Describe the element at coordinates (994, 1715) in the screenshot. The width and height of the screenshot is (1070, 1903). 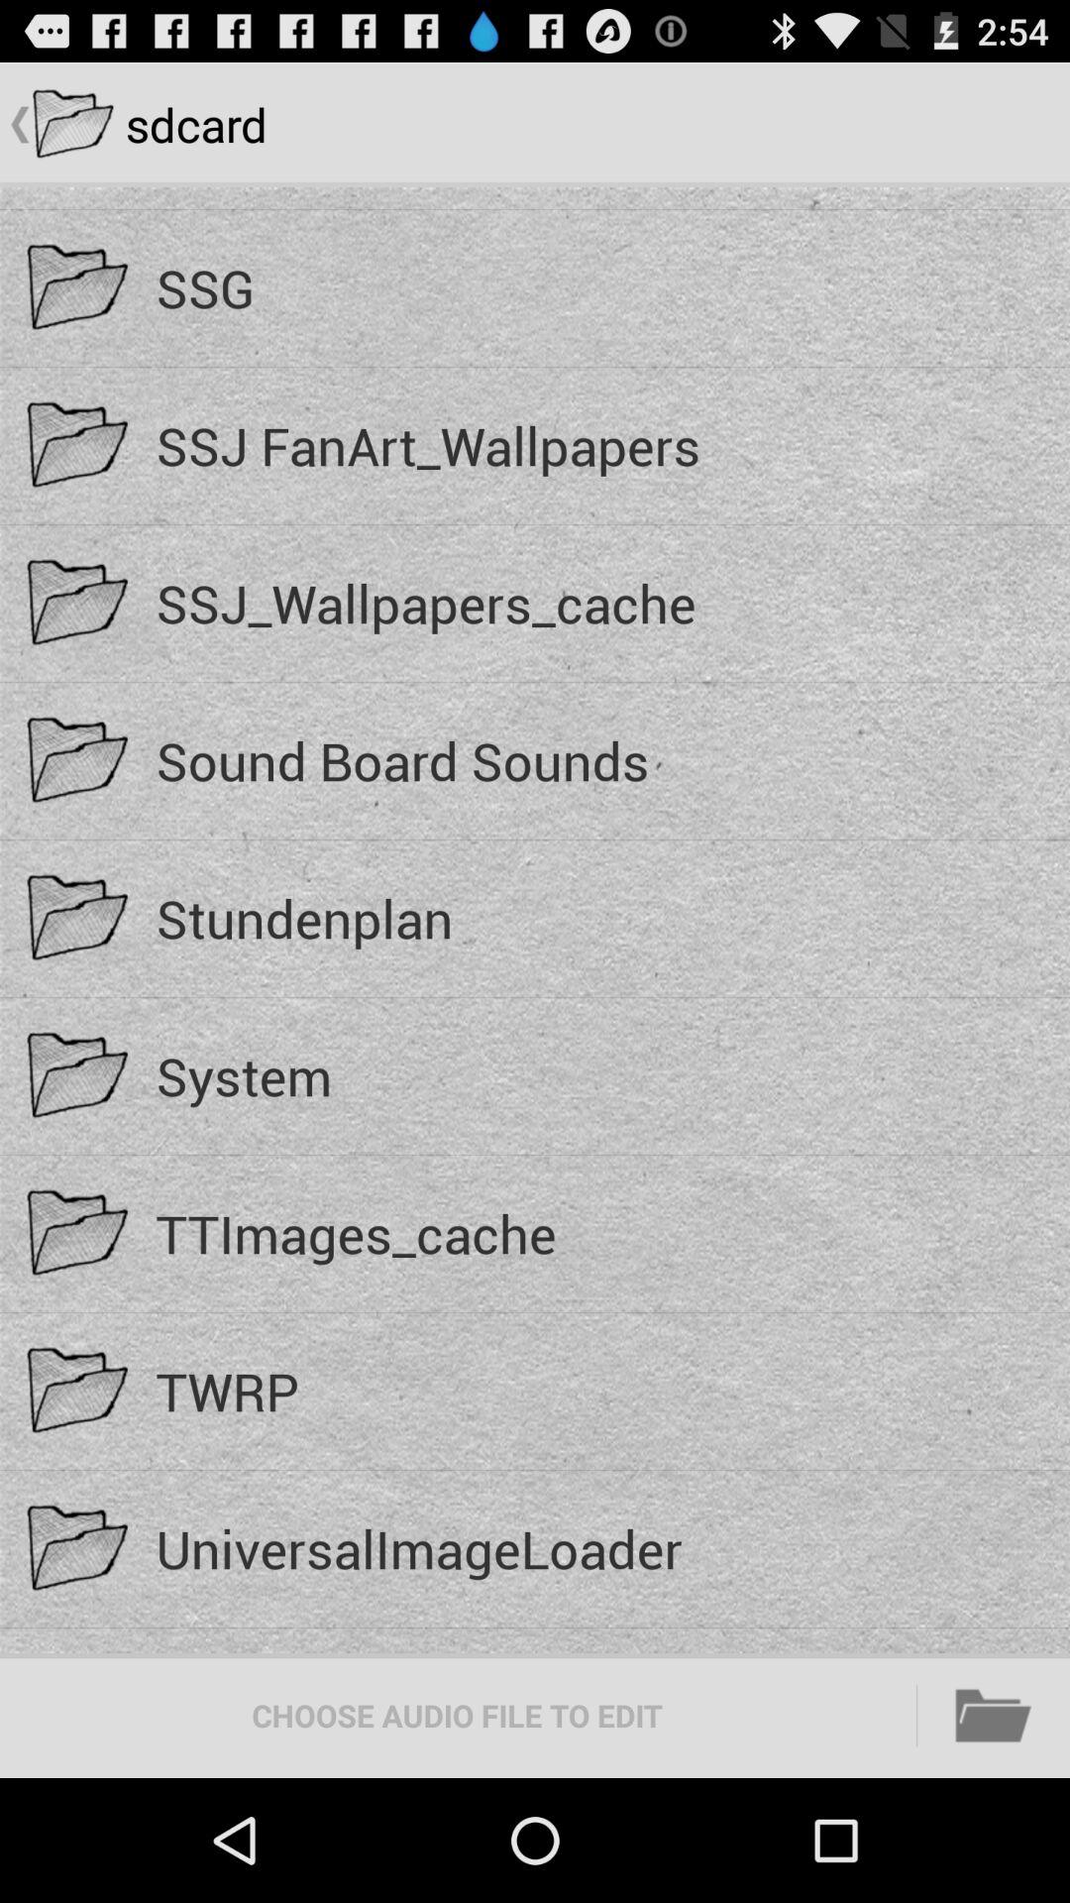
I see `press the item next to the choose audio file icon` at that location.